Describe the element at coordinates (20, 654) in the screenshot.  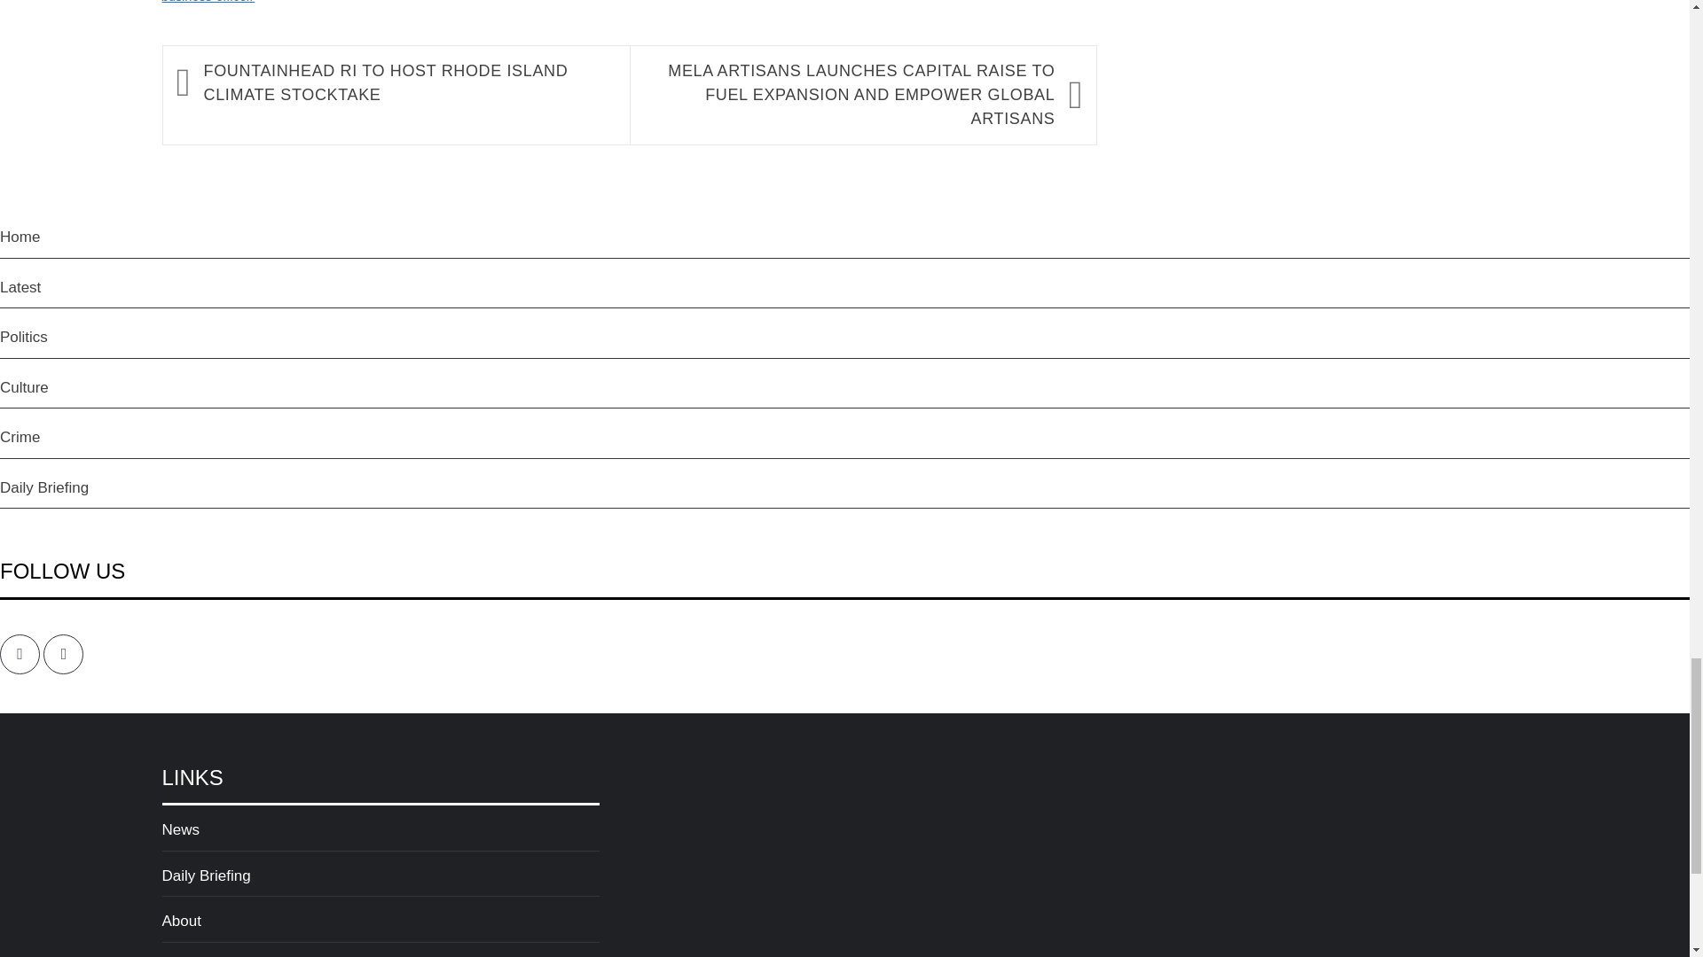
I see `Facebook` at that location.